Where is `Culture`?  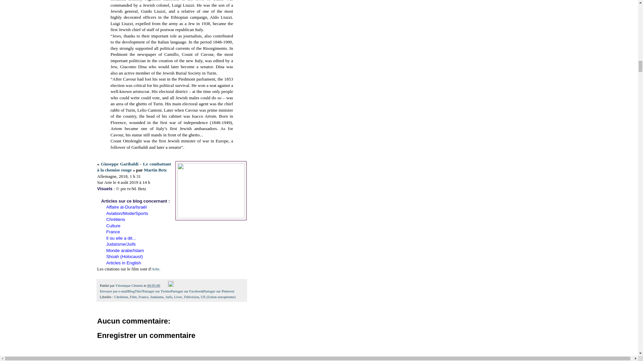
Culture is located at coordinates (113, 226).